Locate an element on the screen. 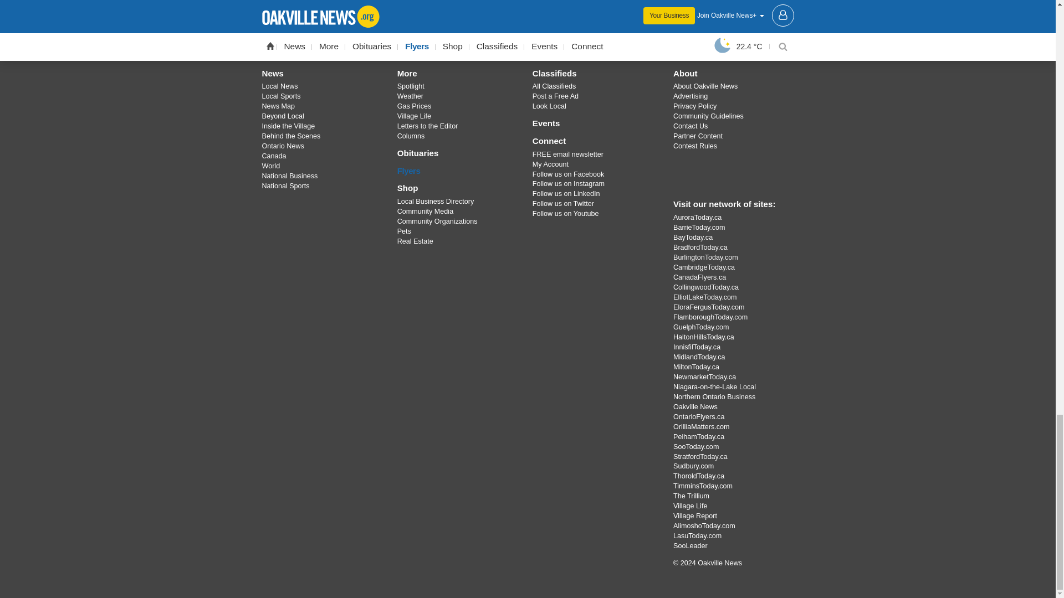 The width and height of the screenshot is (1064, 598). Instagram is located at coordinates (527, 34).